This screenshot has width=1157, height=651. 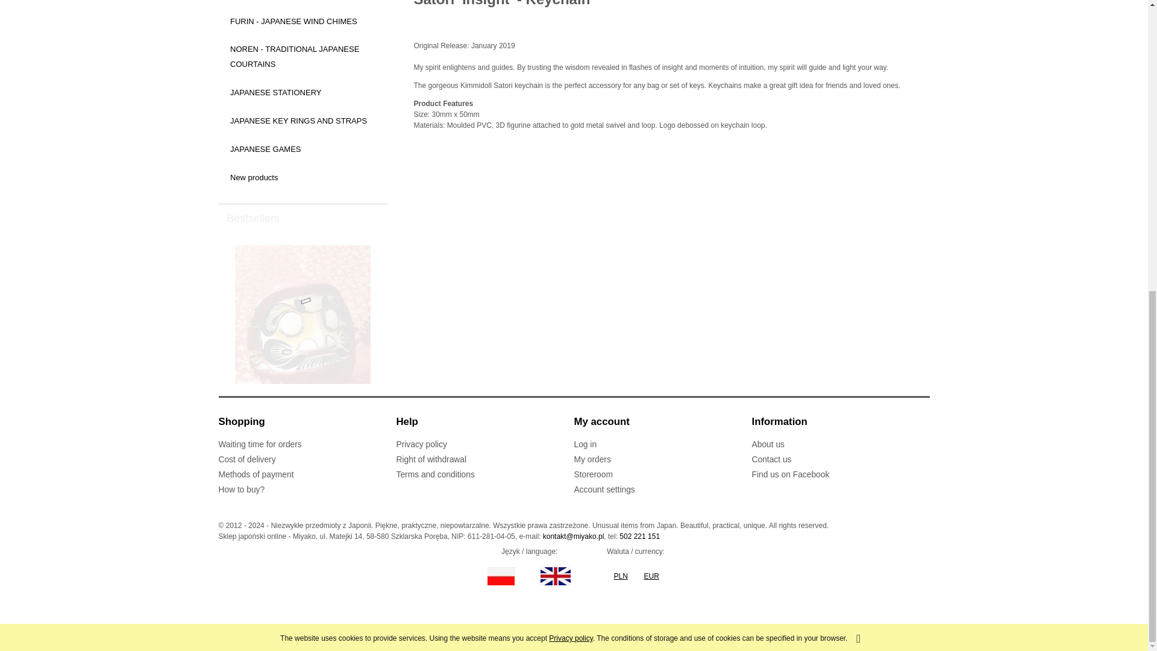 I want to click on JAPANESE GAMES, so click(x=303, y=149).